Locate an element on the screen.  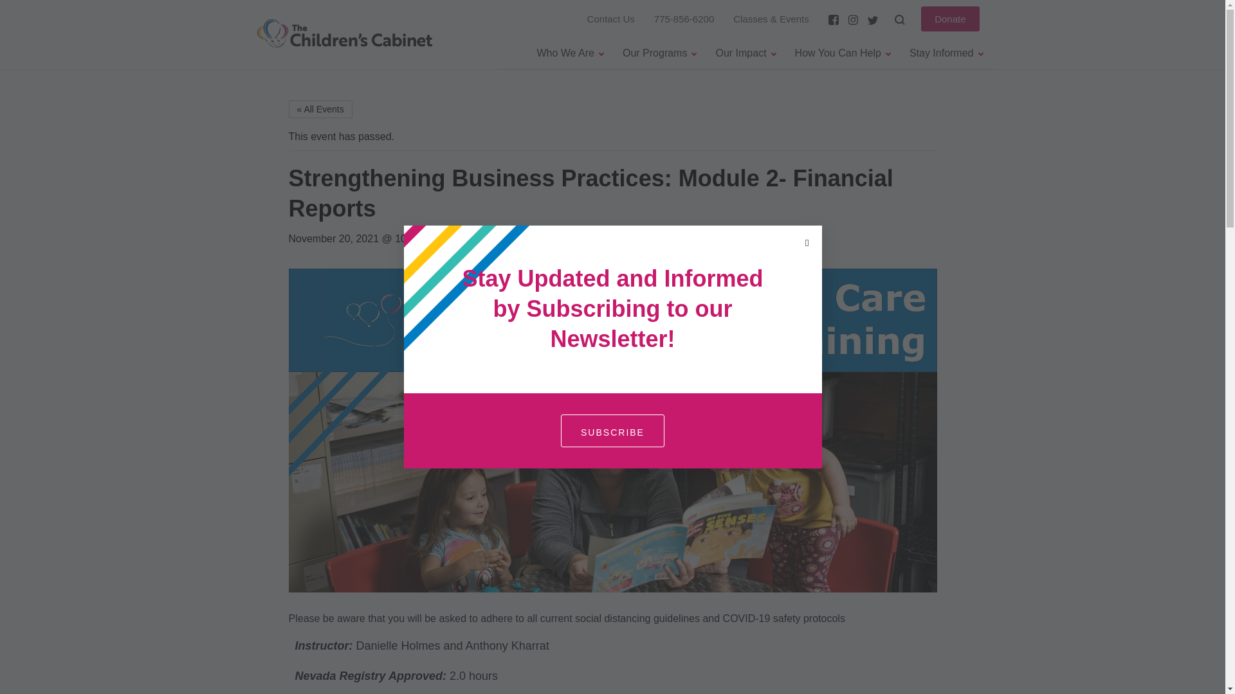
Contact Us is located at coordinates (611, 18).